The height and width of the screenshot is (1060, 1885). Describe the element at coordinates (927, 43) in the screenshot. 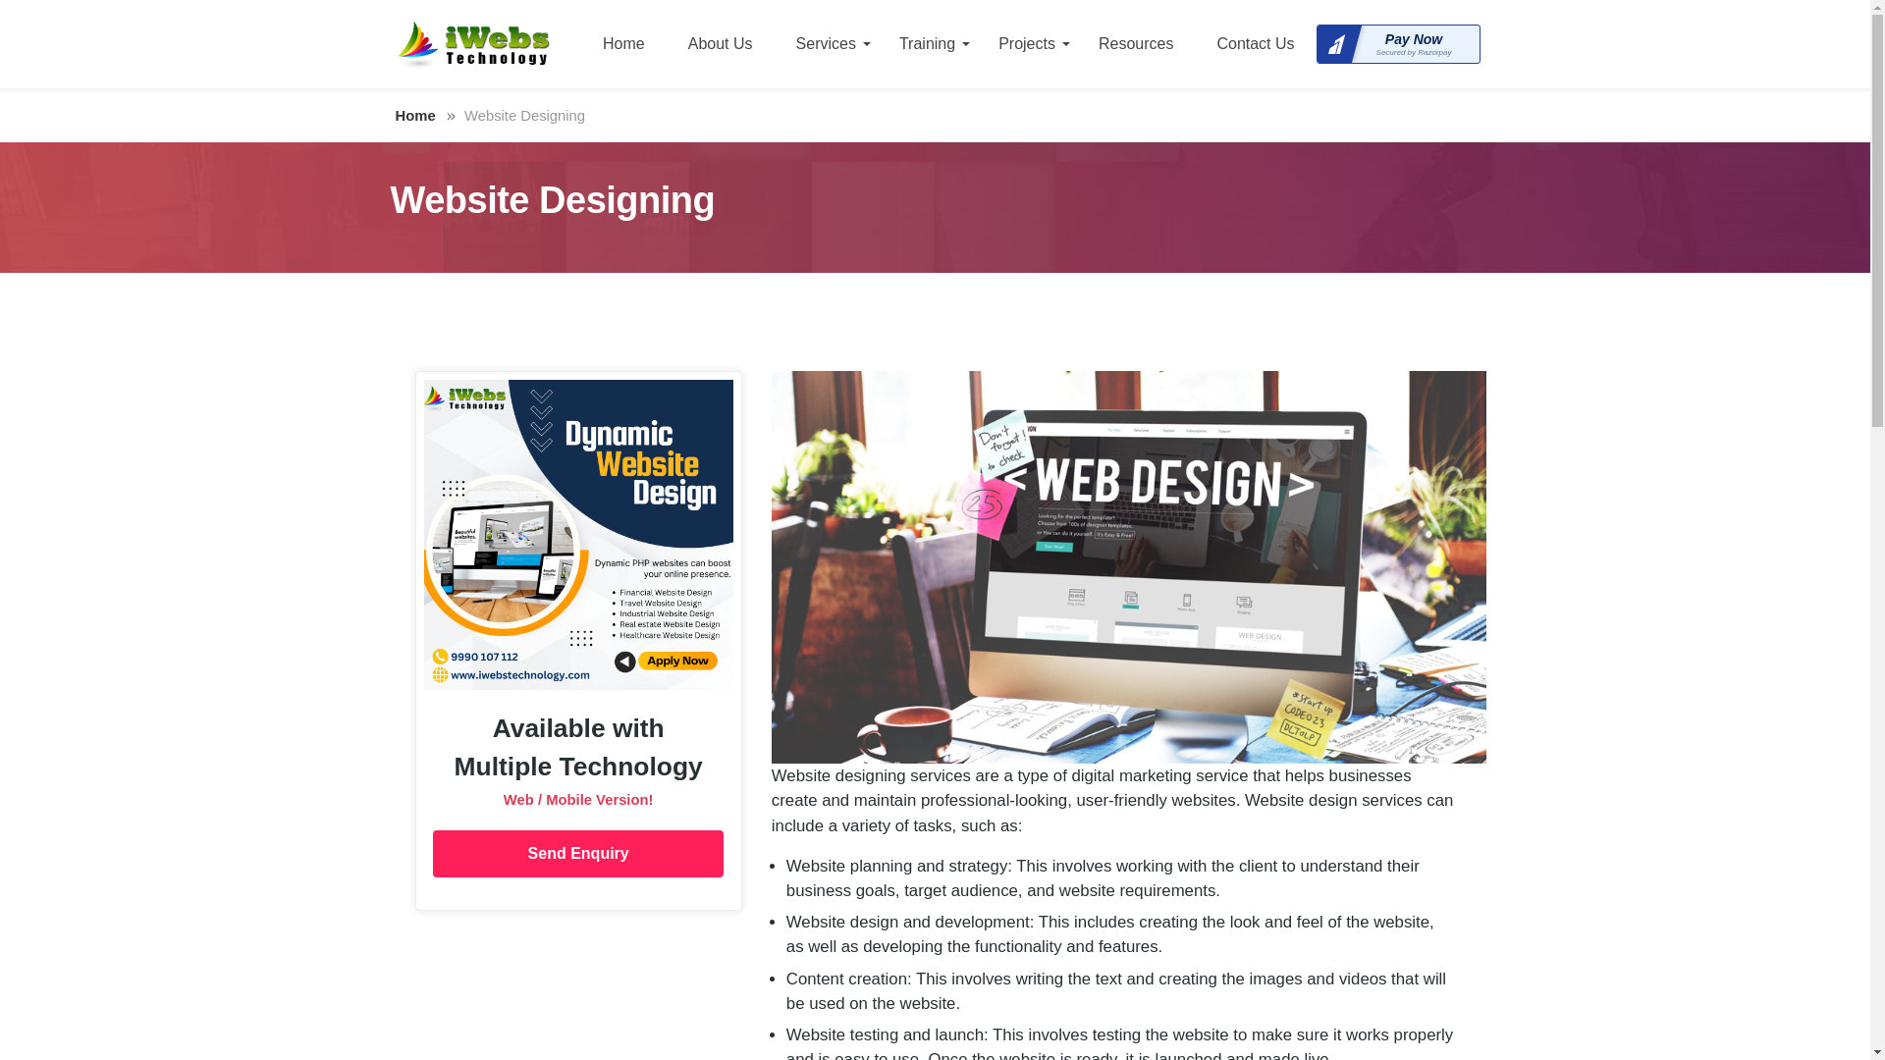

I see `Training` at that location.